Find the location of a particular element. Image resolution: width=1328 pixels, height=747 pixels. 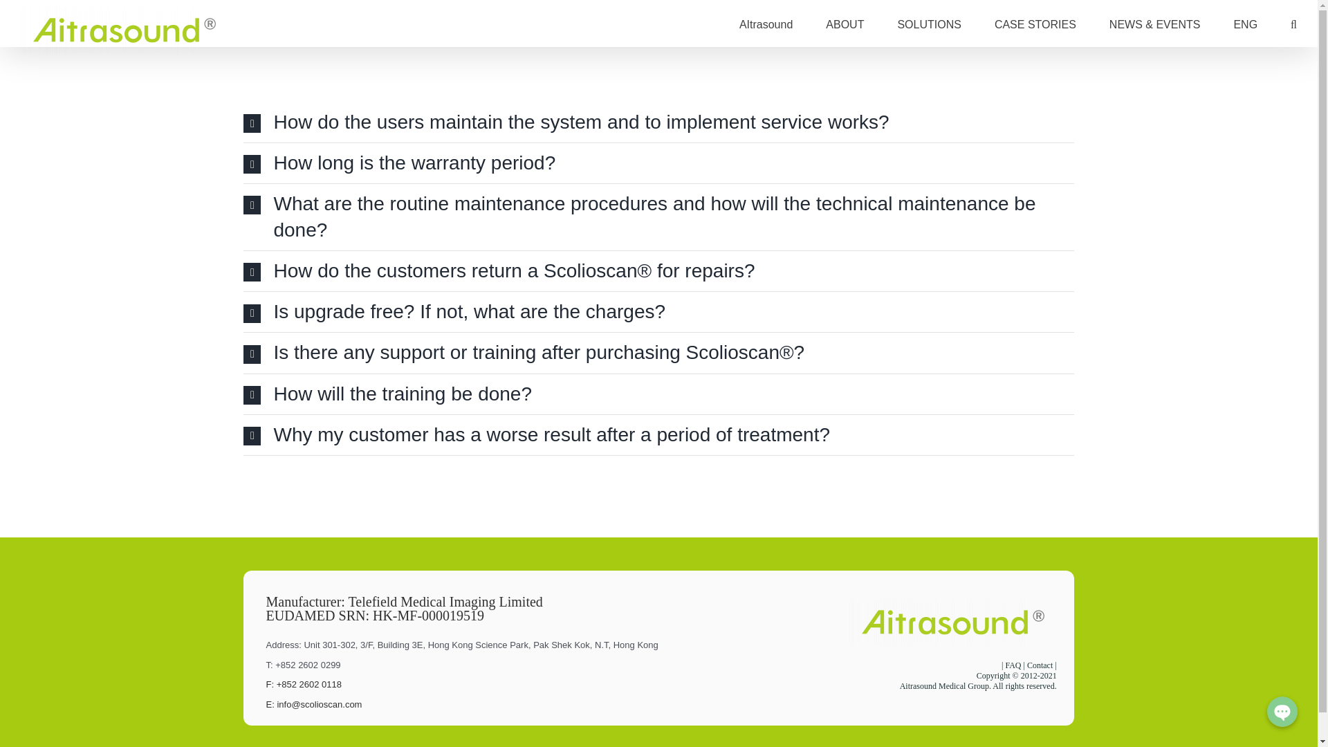

ENG is located at coordinates (1245, 24).